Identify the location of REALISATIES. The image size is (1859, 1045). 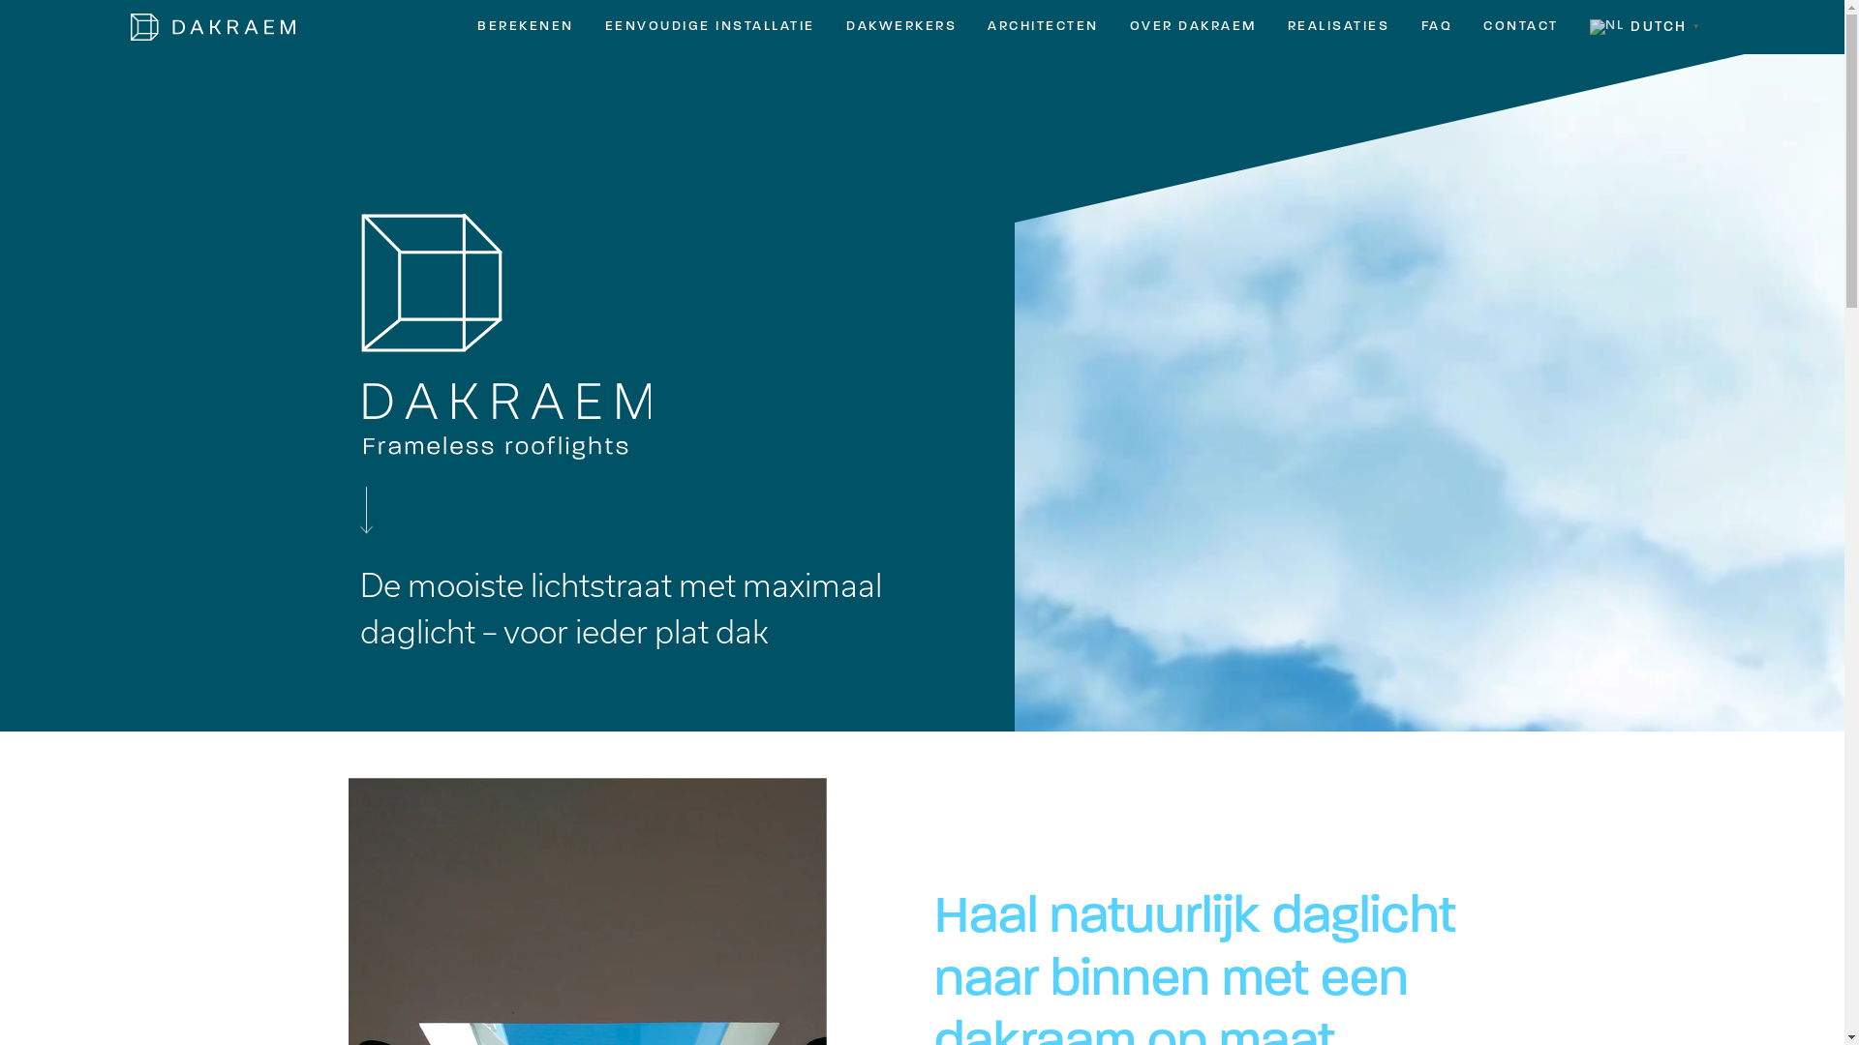
(1339, 27).